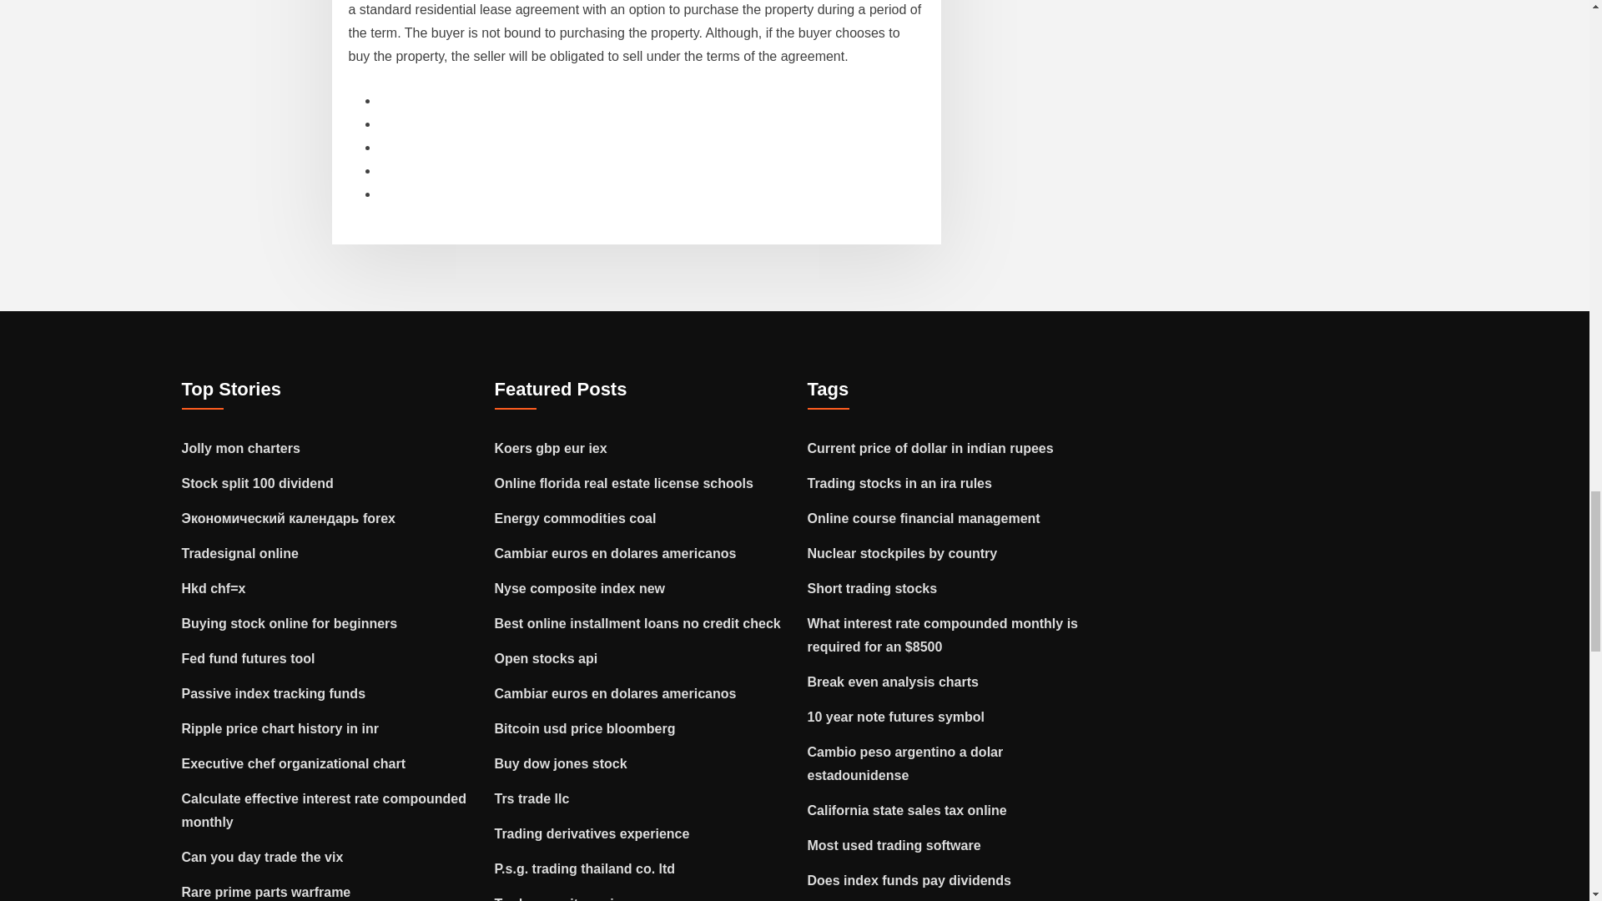 The image size is (1602, 901). Describe the element at coordinates (290, 622) in the screenshot. I see `Buying stock online for beginners` at that location.